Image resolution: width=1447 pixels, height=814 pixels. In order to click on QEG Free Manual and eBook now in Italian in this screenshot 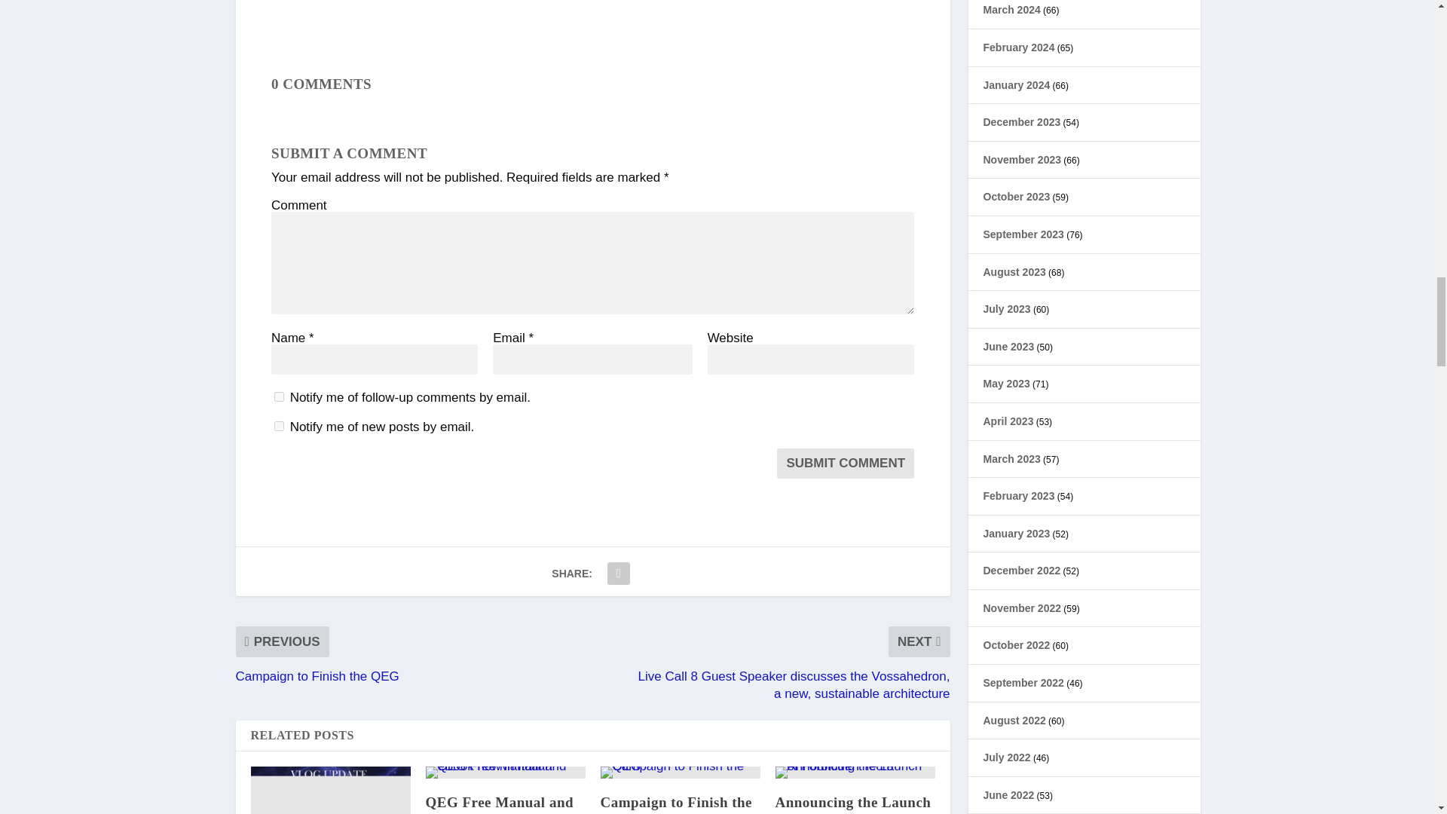, I will do `click(505, 772)`.